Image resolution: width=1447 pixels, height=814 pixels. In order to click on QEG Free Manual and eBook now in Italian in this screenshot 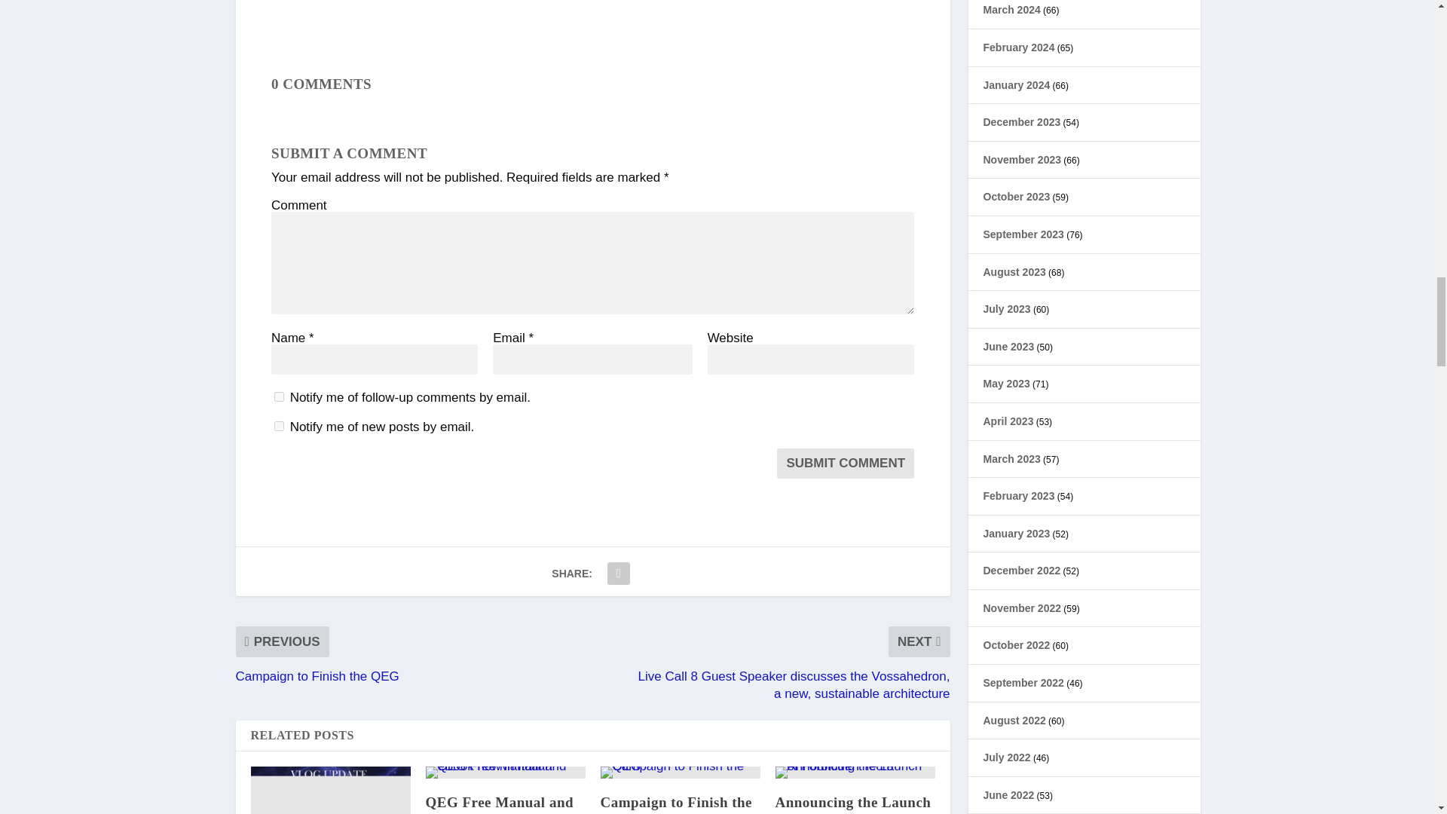, I will do `click(505, 772)`.